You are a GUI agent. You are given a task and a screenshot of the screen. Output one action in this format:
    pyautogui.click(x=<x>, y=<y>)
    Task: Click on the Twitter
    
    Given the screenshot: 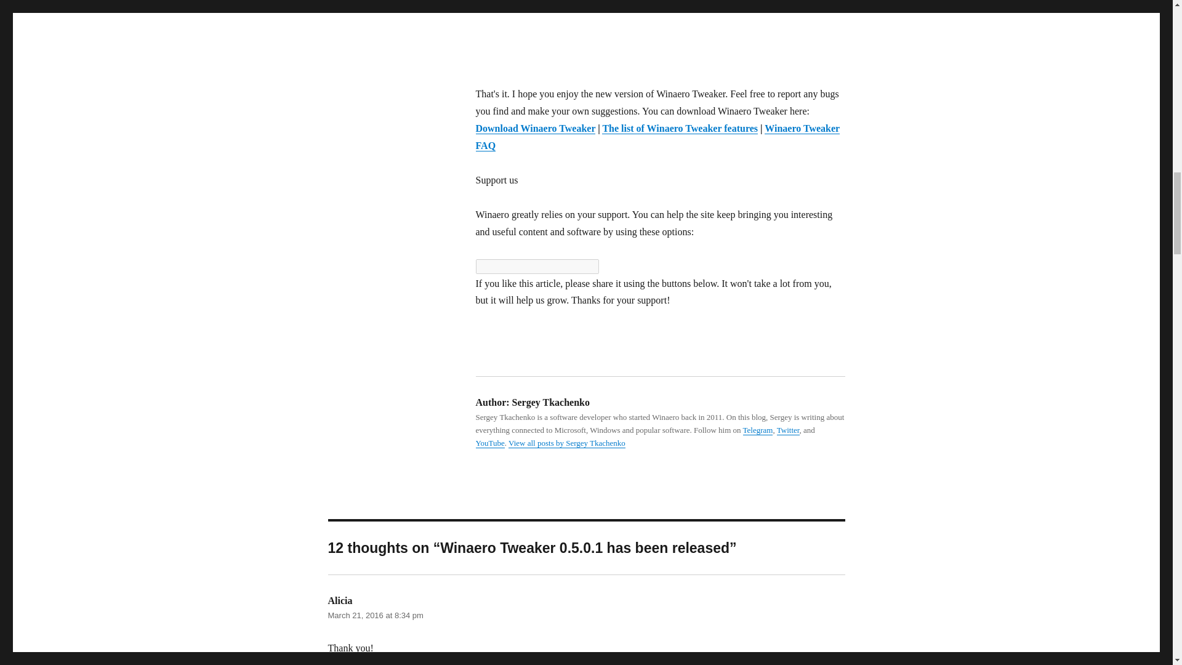 What is the action you would take?
    pyautogui.click(x=788, y=430)
    